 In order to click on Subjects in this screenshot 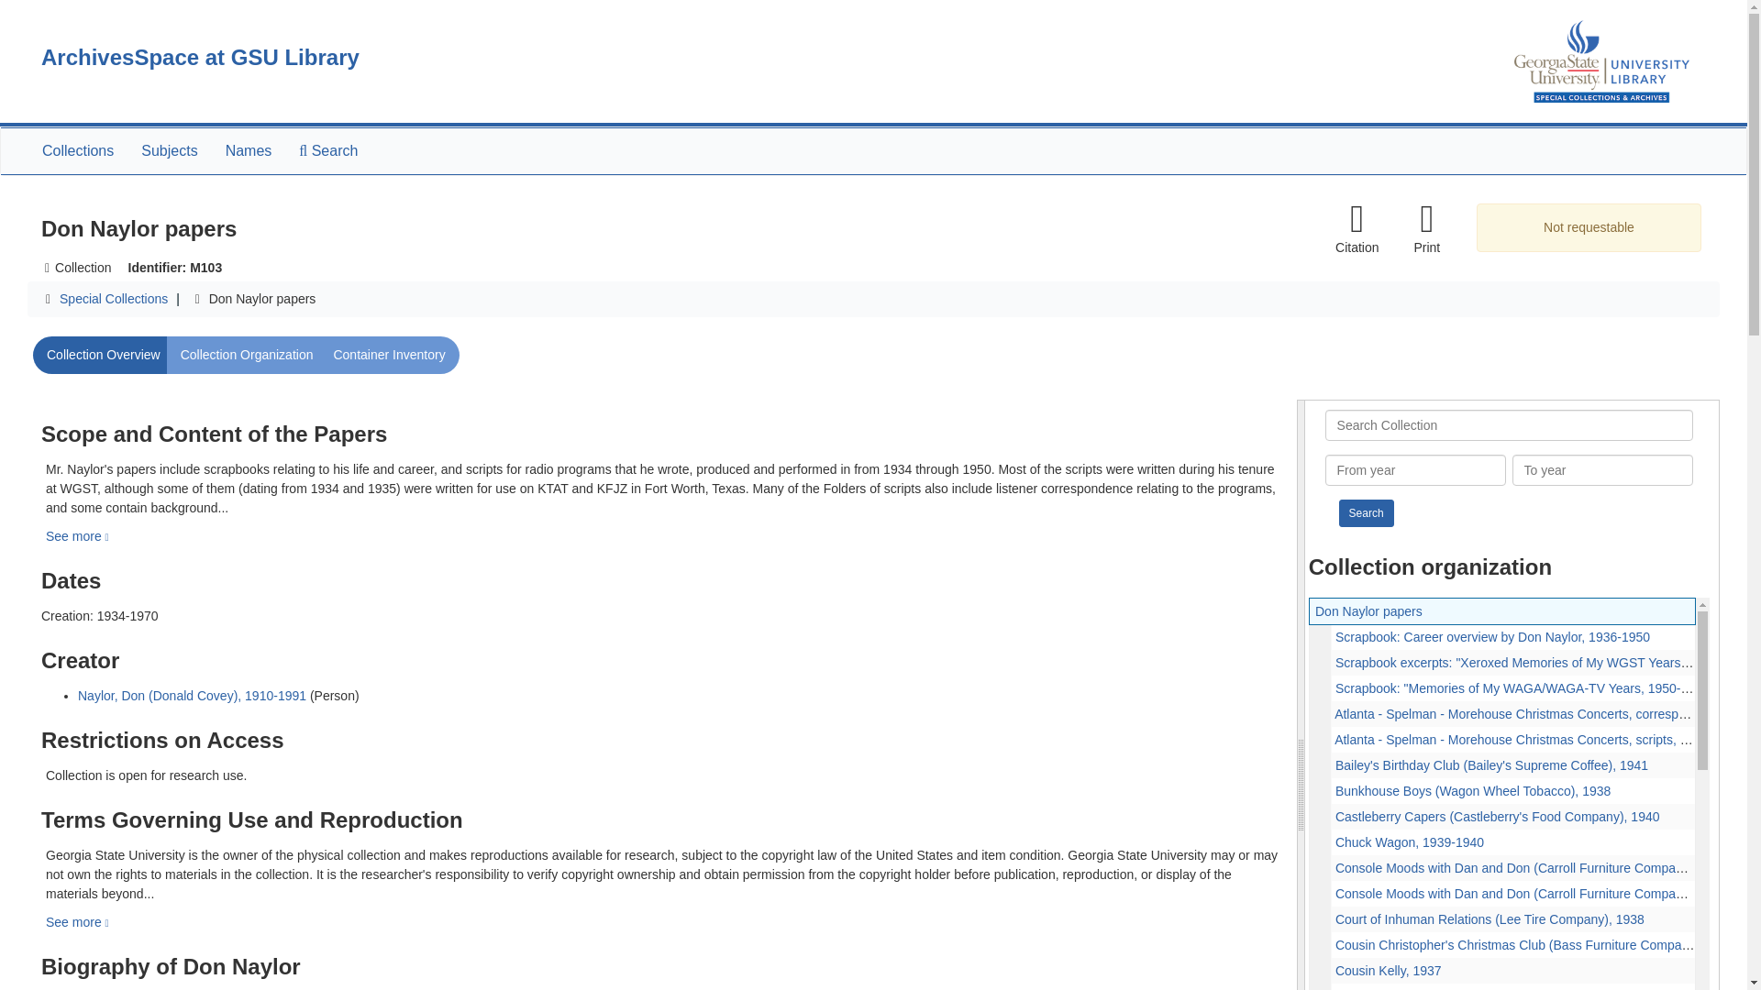, I will do `click(169, 151)`.